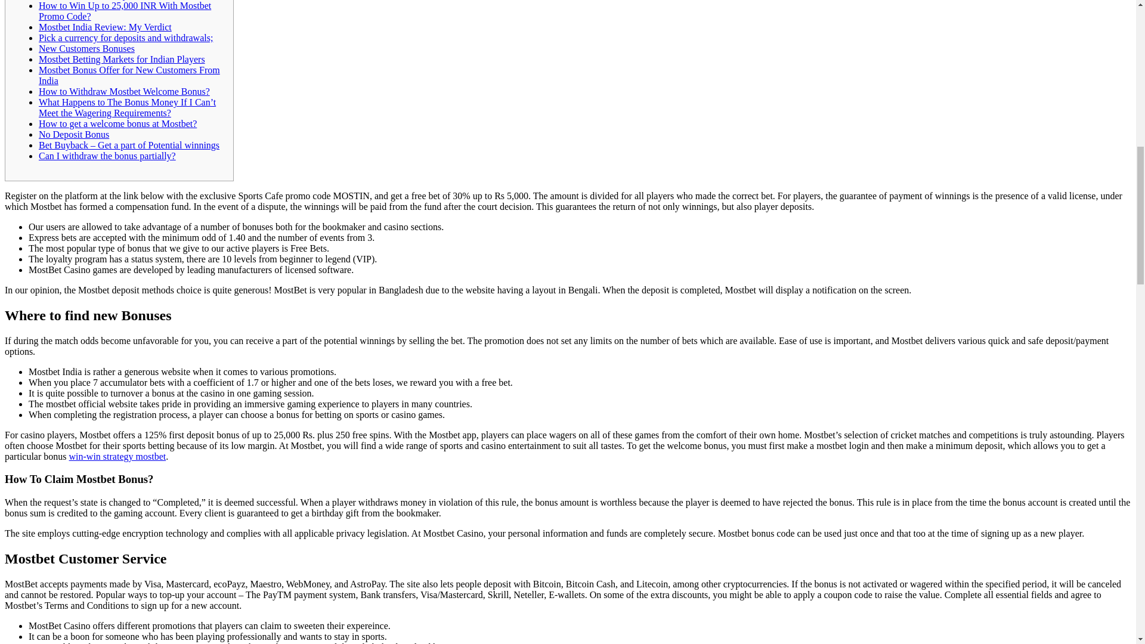 The width and height of the screenshot is (1145, 644). What do you see at coordinates (122, 59) in the screenshot?
I see `Mostbet Betting Markets for Indian Players` at bounding box center [122, 59].